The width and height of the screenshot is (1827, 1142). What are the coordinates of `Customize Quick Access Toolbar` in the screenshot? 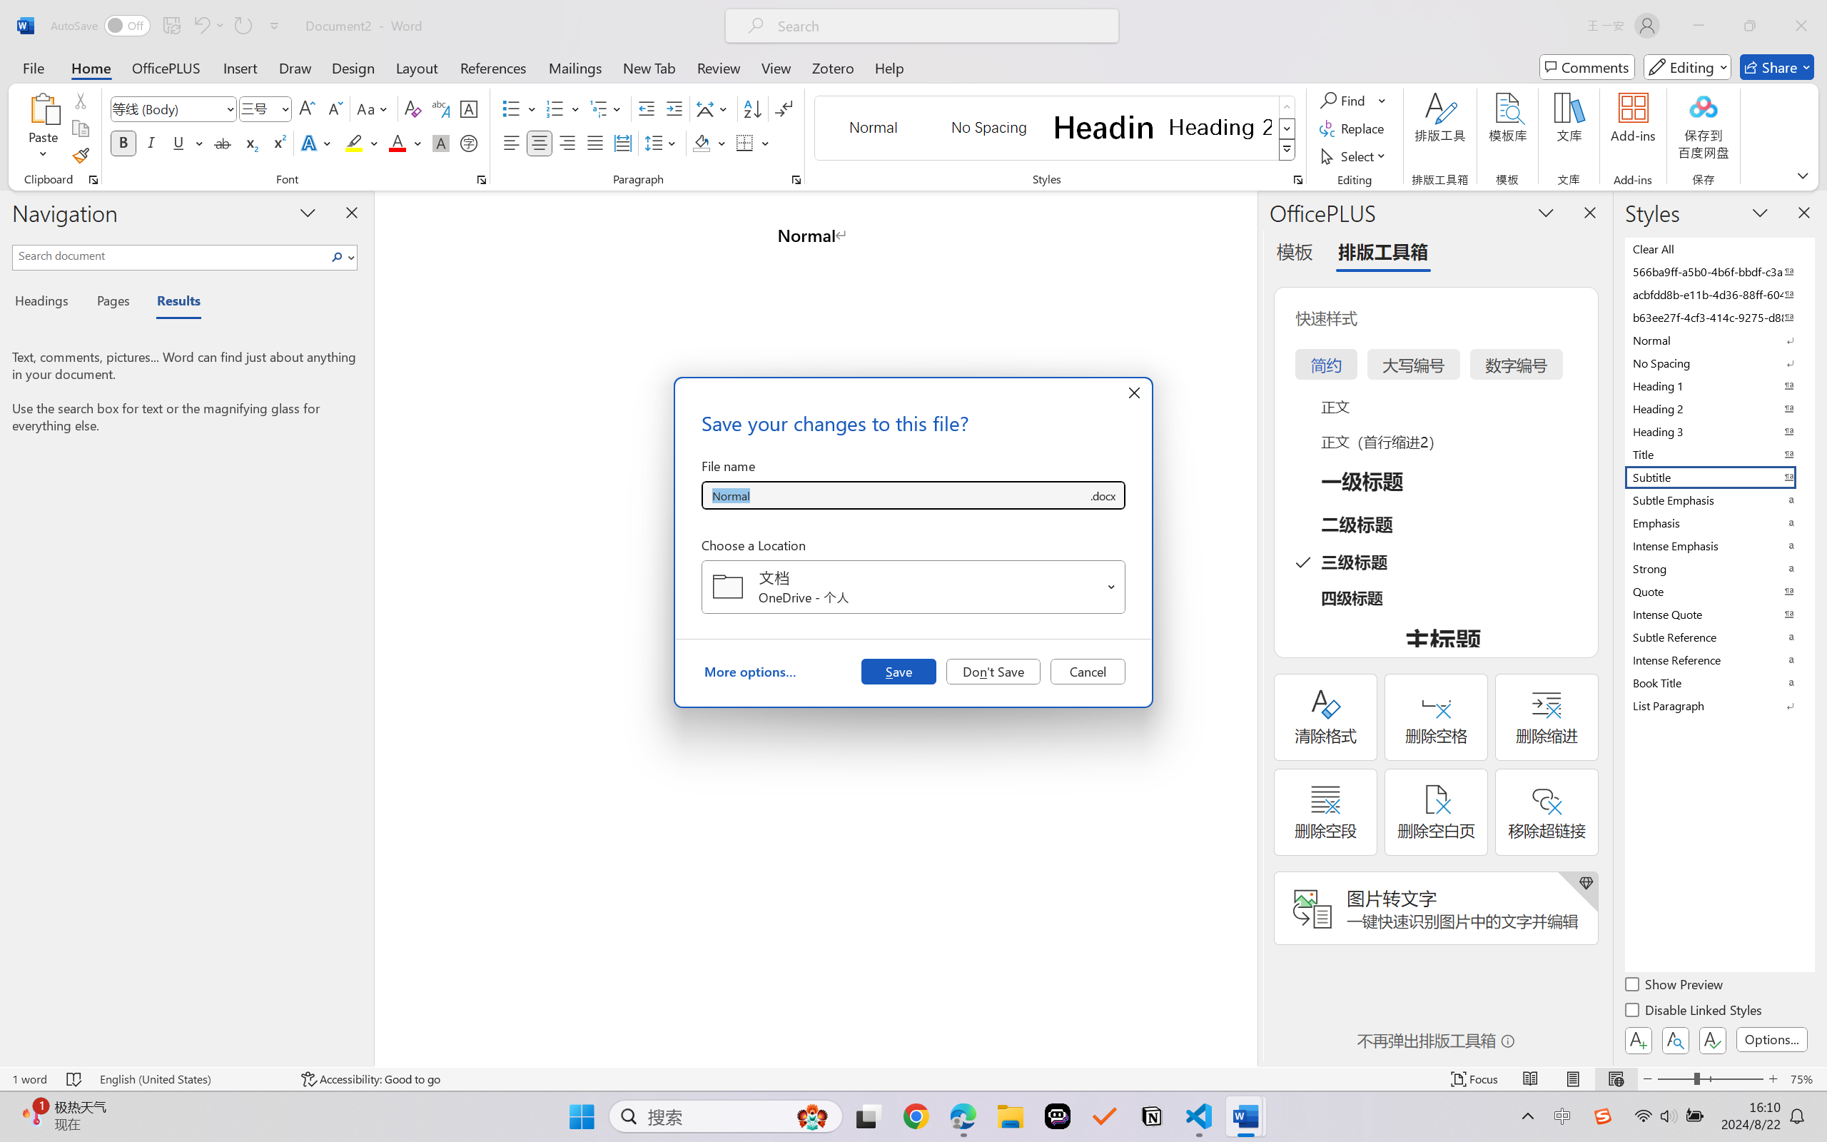 It's located at (275, 26).